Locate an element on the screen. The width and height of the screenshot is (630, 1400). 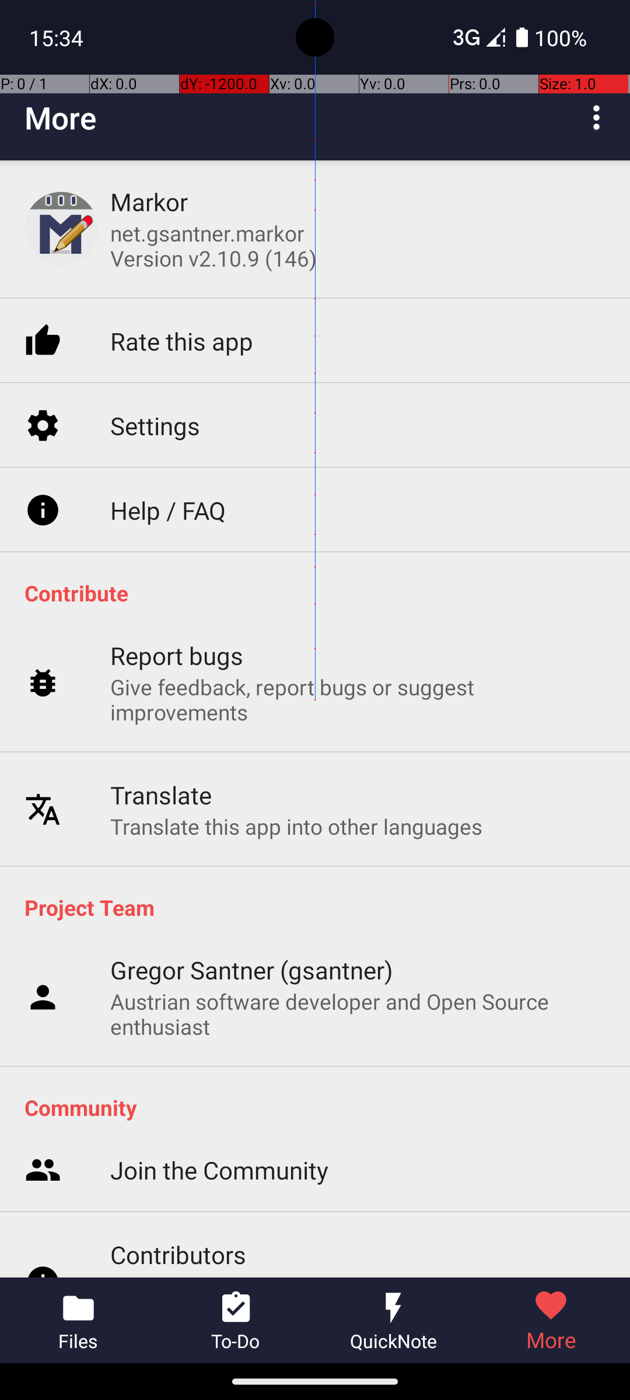
Translate this app into other languages is located at coordinates (296, 826).